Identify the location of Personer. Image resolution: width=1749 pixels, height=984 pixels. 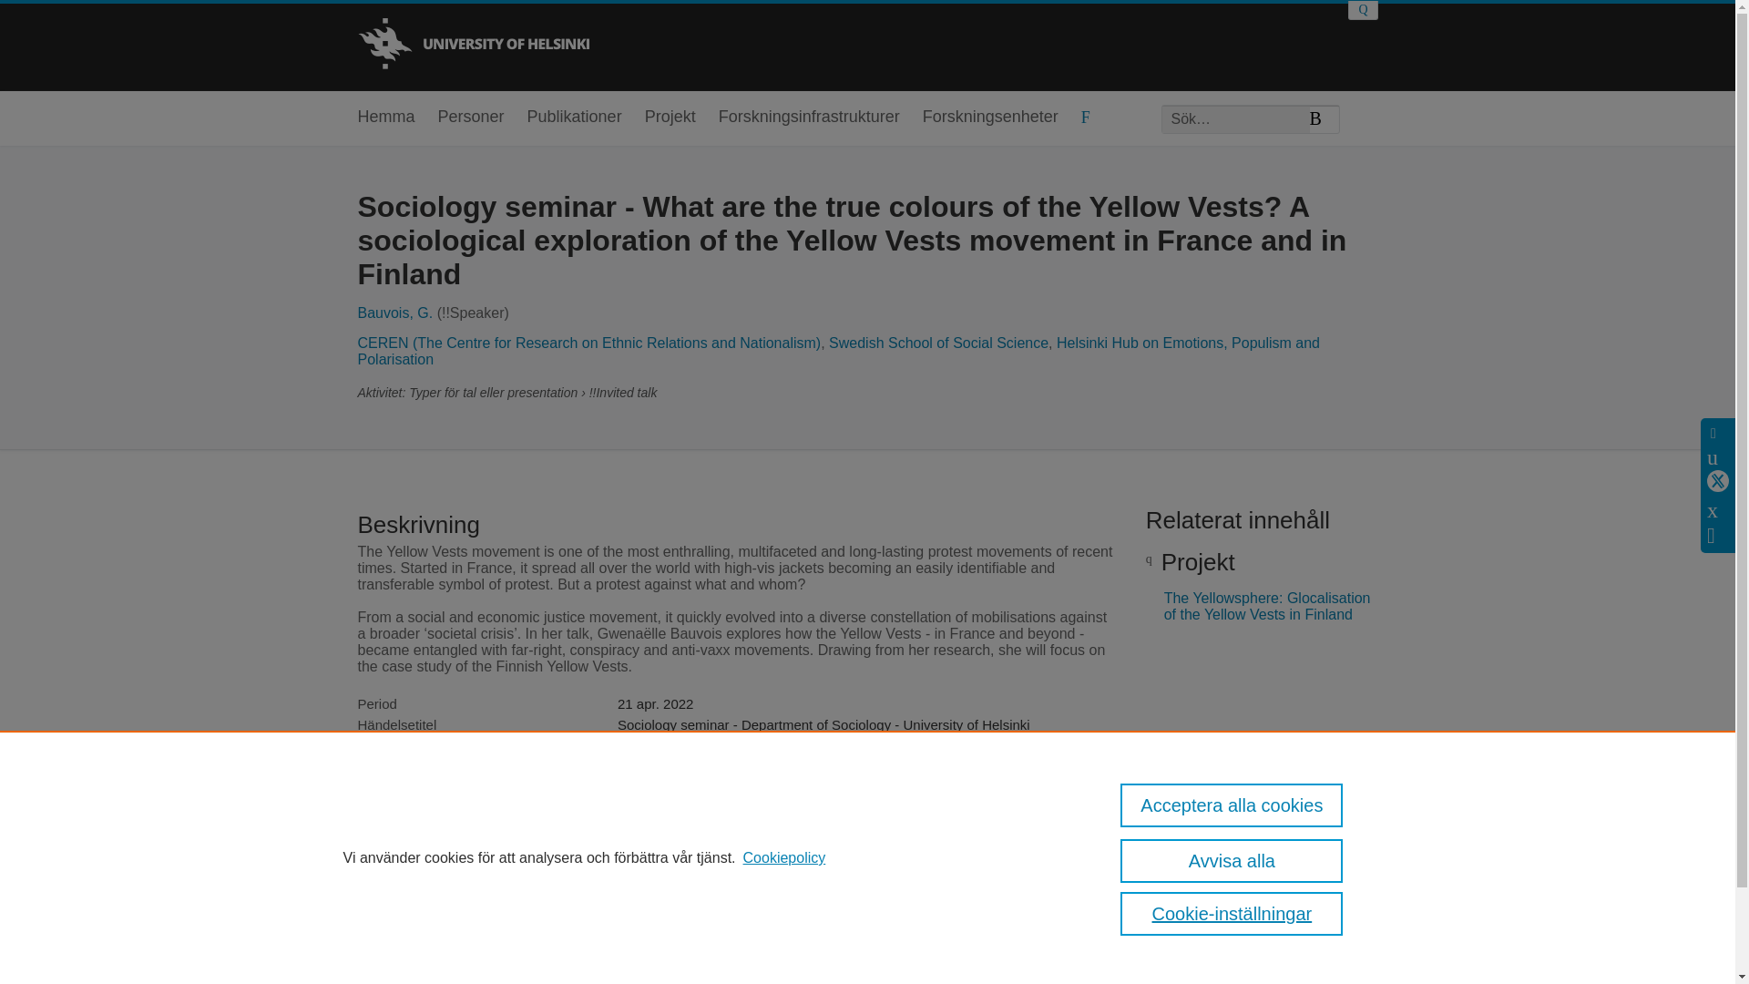
(472, 118).